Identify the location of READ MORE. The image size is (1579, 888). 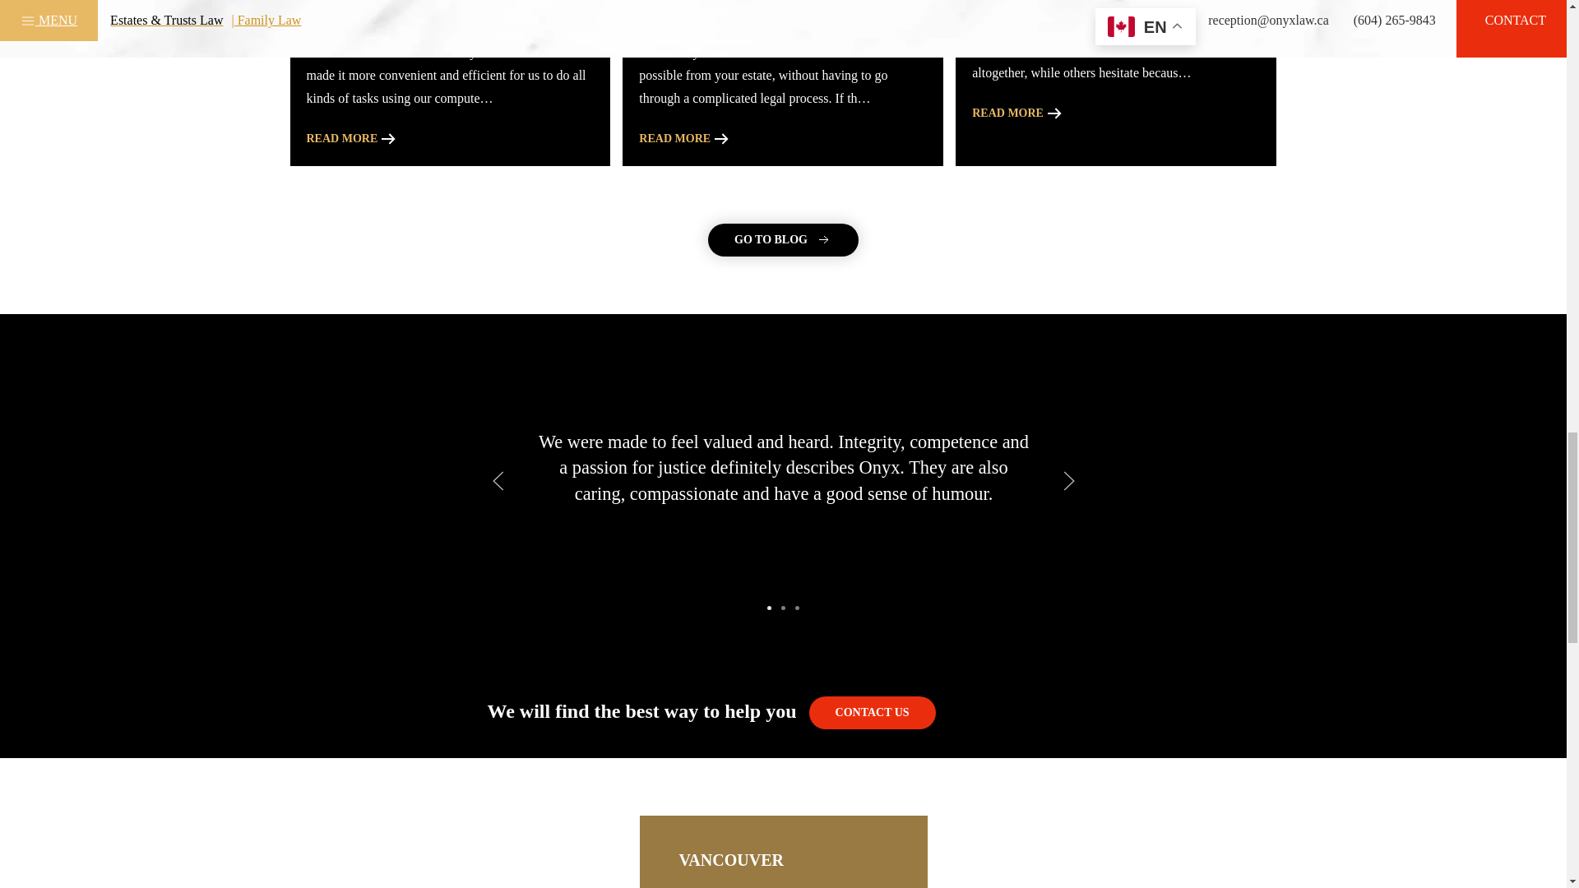
(1019, 113).